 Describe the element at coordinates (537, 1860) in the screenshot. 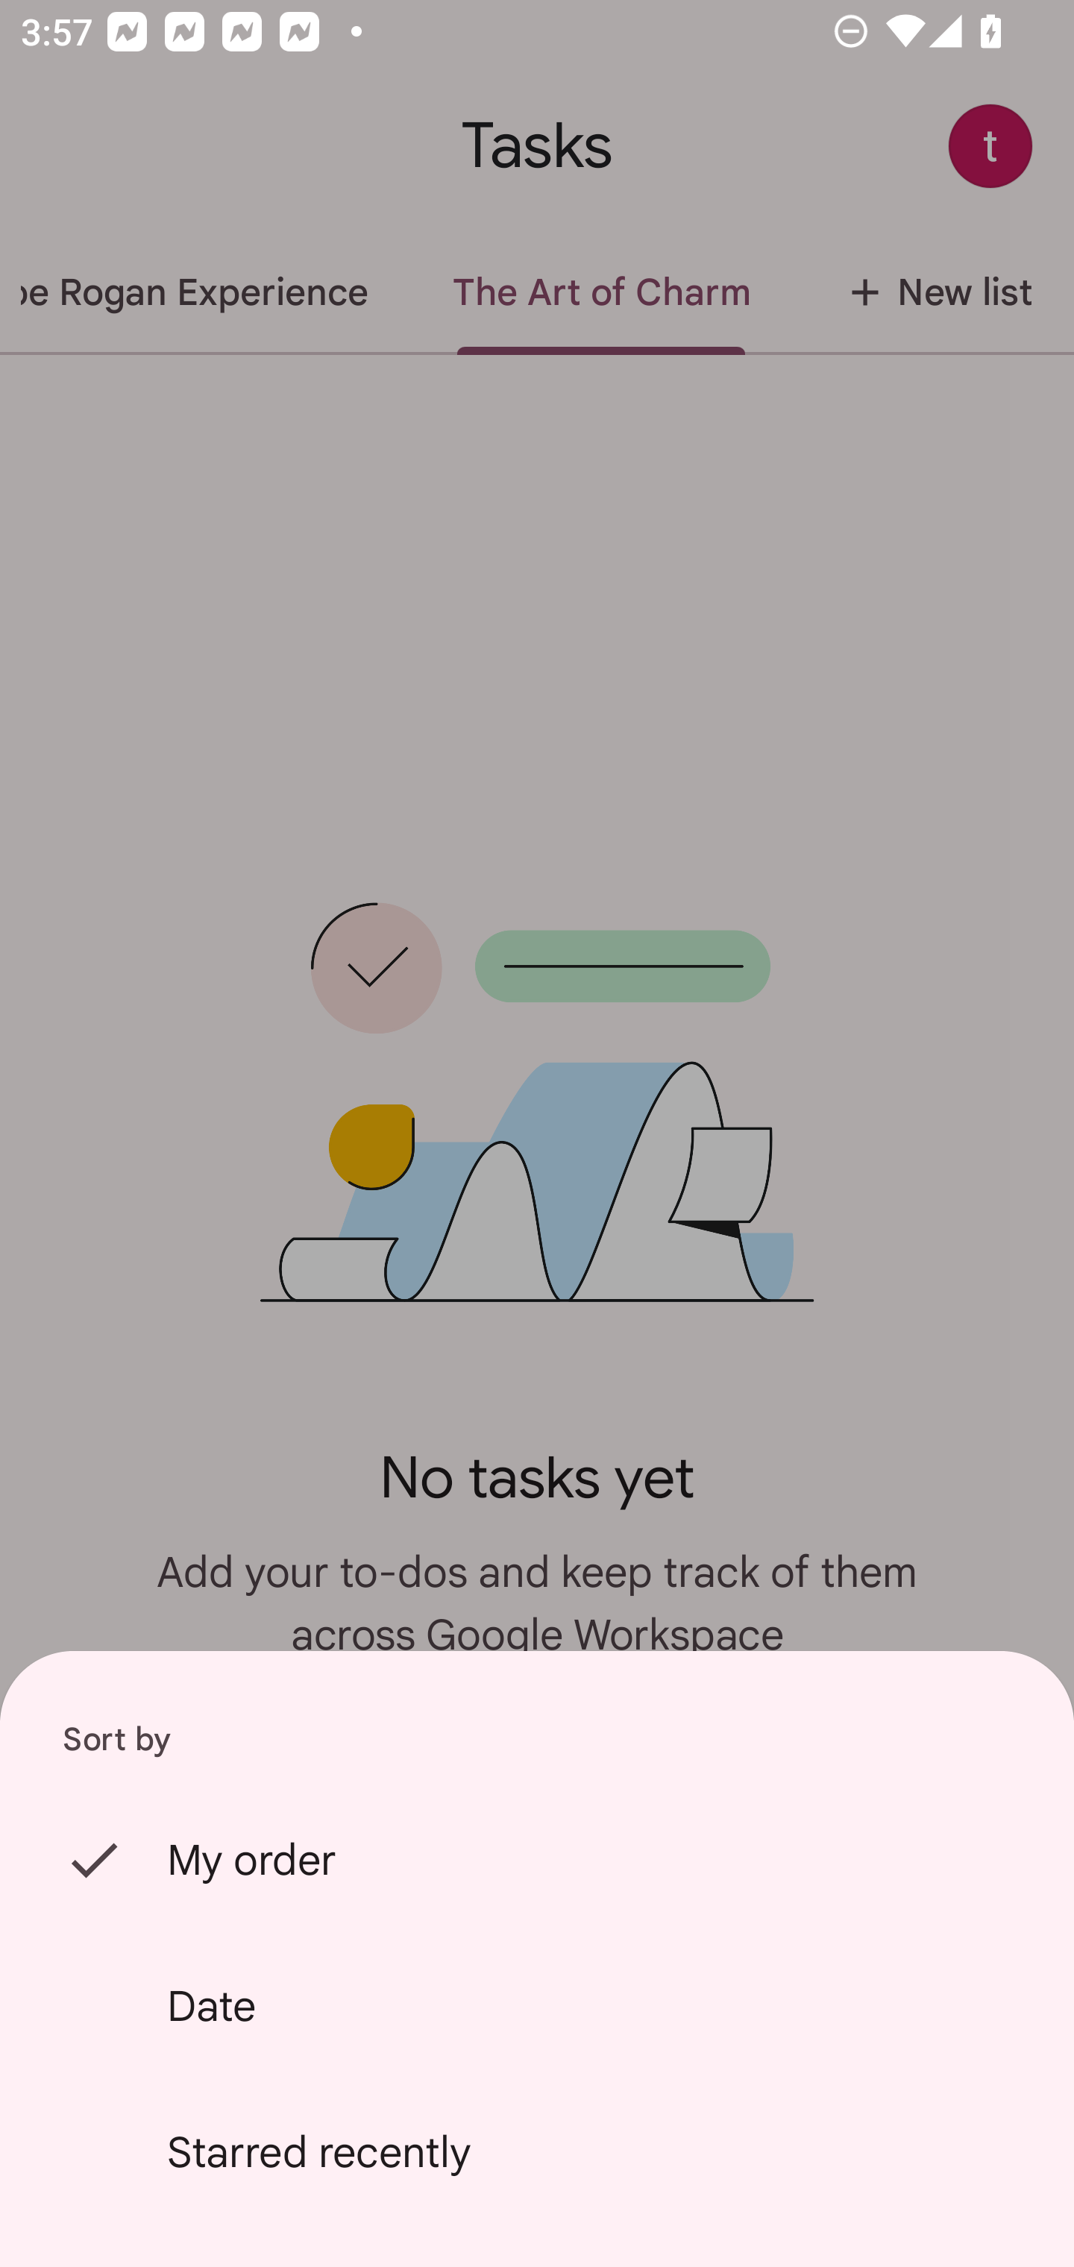

I see `My order` at that location.